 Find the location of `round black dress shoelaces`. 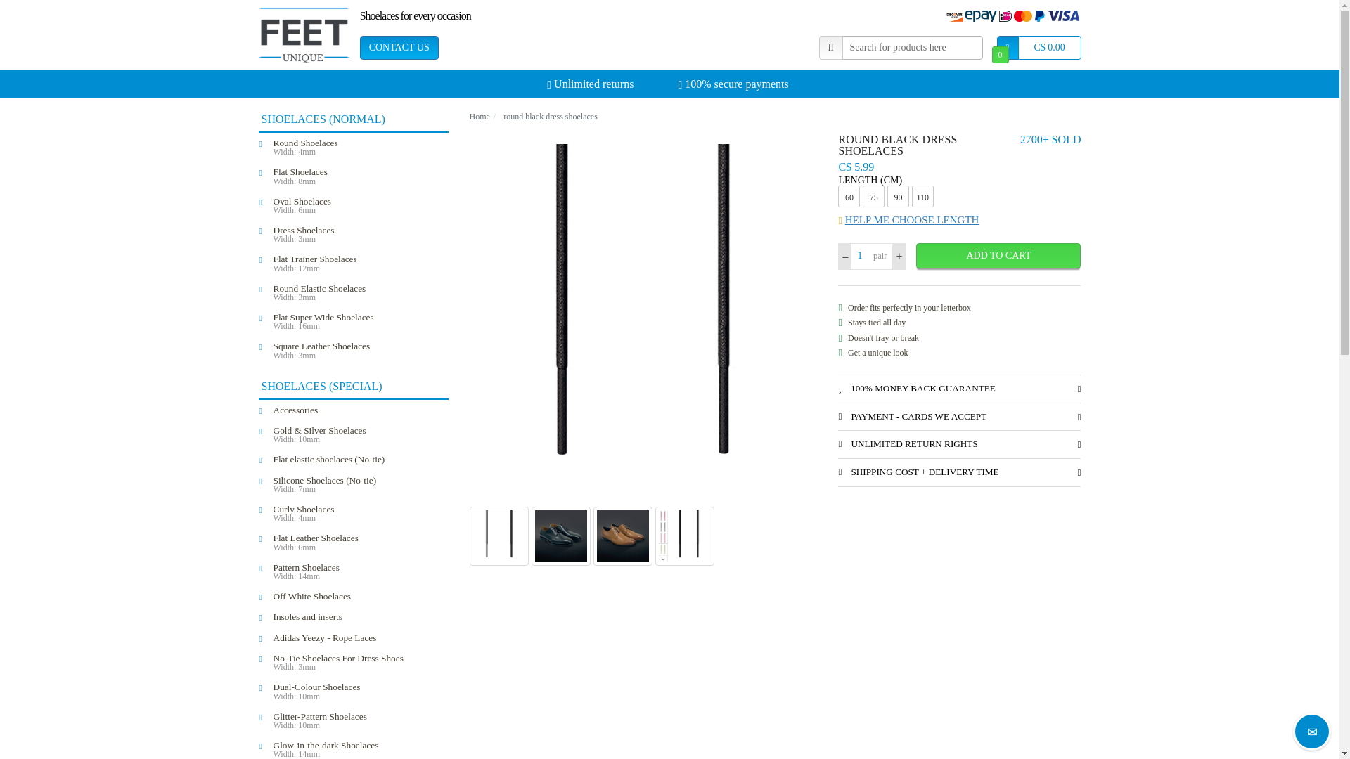

round black dress shoelaces is located at coordinates (359, 571).